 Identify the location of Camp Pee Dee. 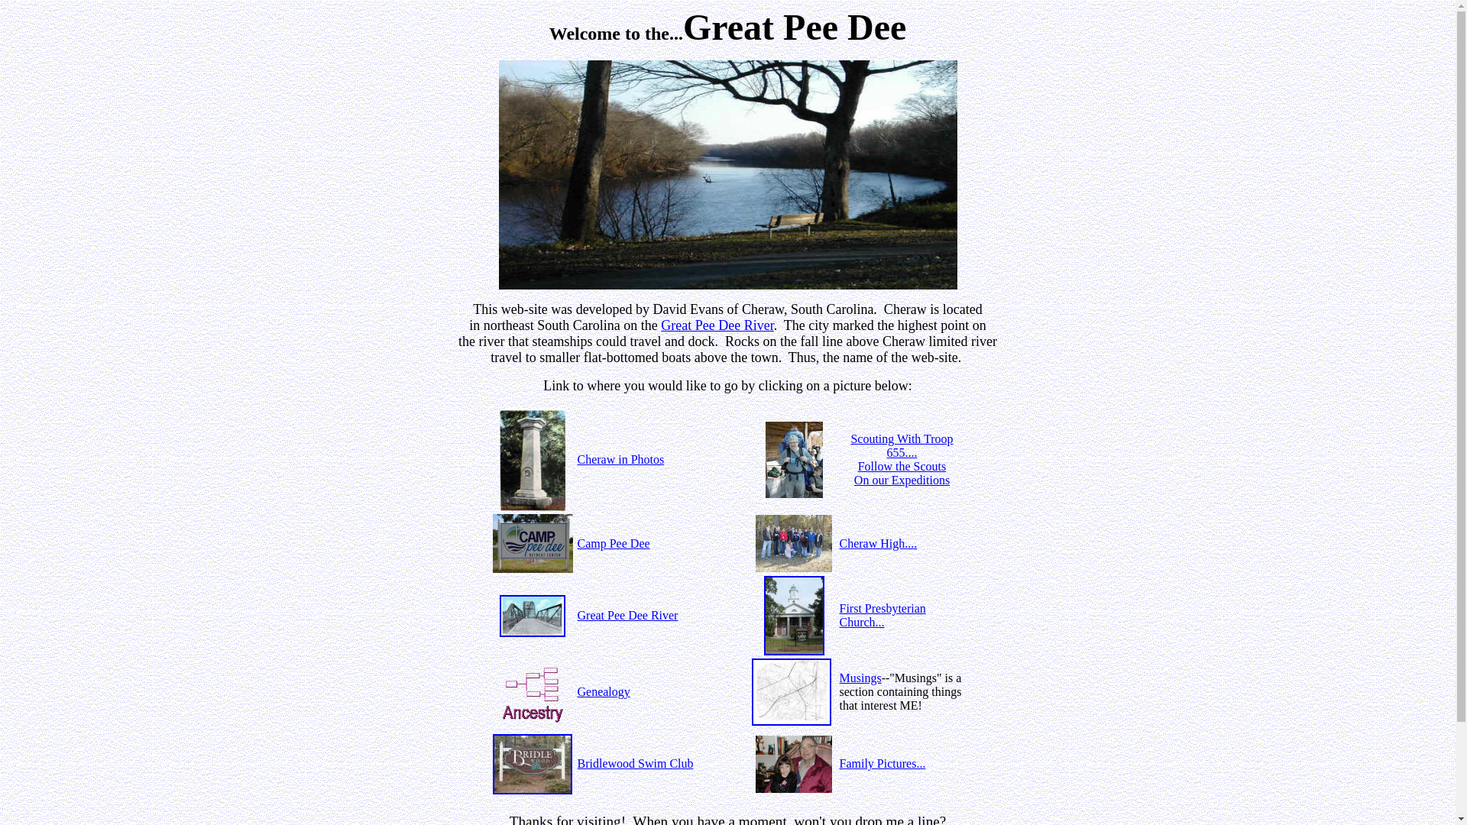
(614, 542).